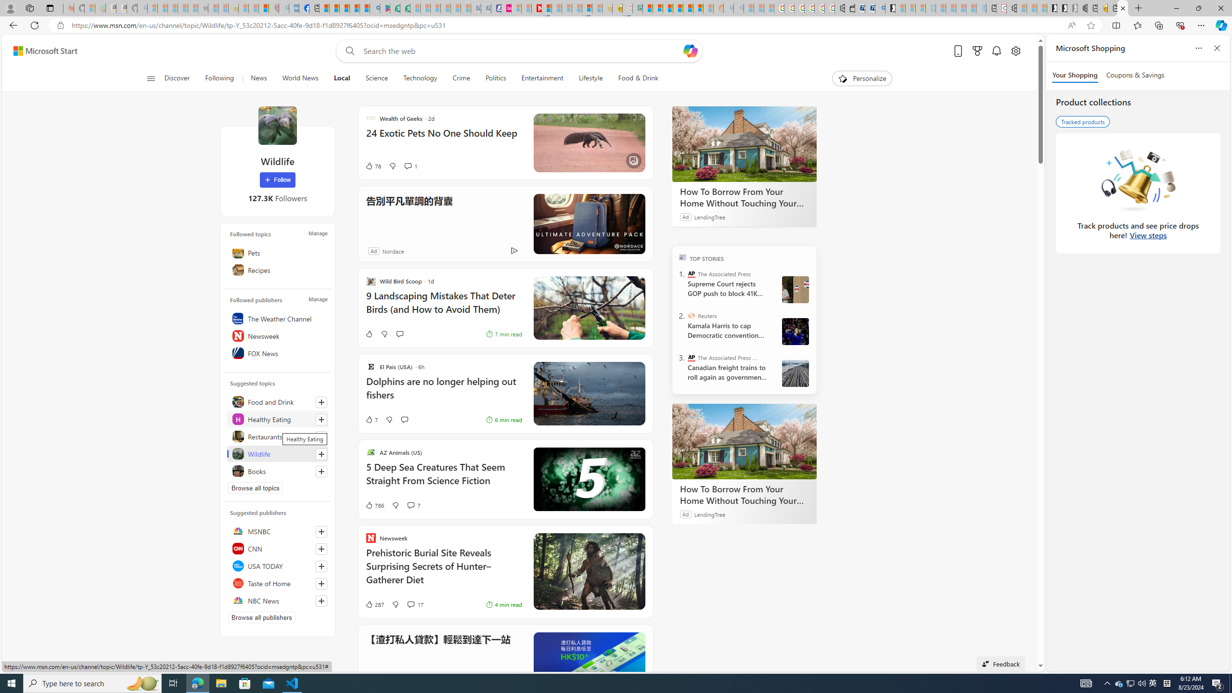 The image size is (1232, 693). What do you see at coordinates (277, 319) in the screenshot?
I see `The Weather Channel` at bounding box center [277, 319].